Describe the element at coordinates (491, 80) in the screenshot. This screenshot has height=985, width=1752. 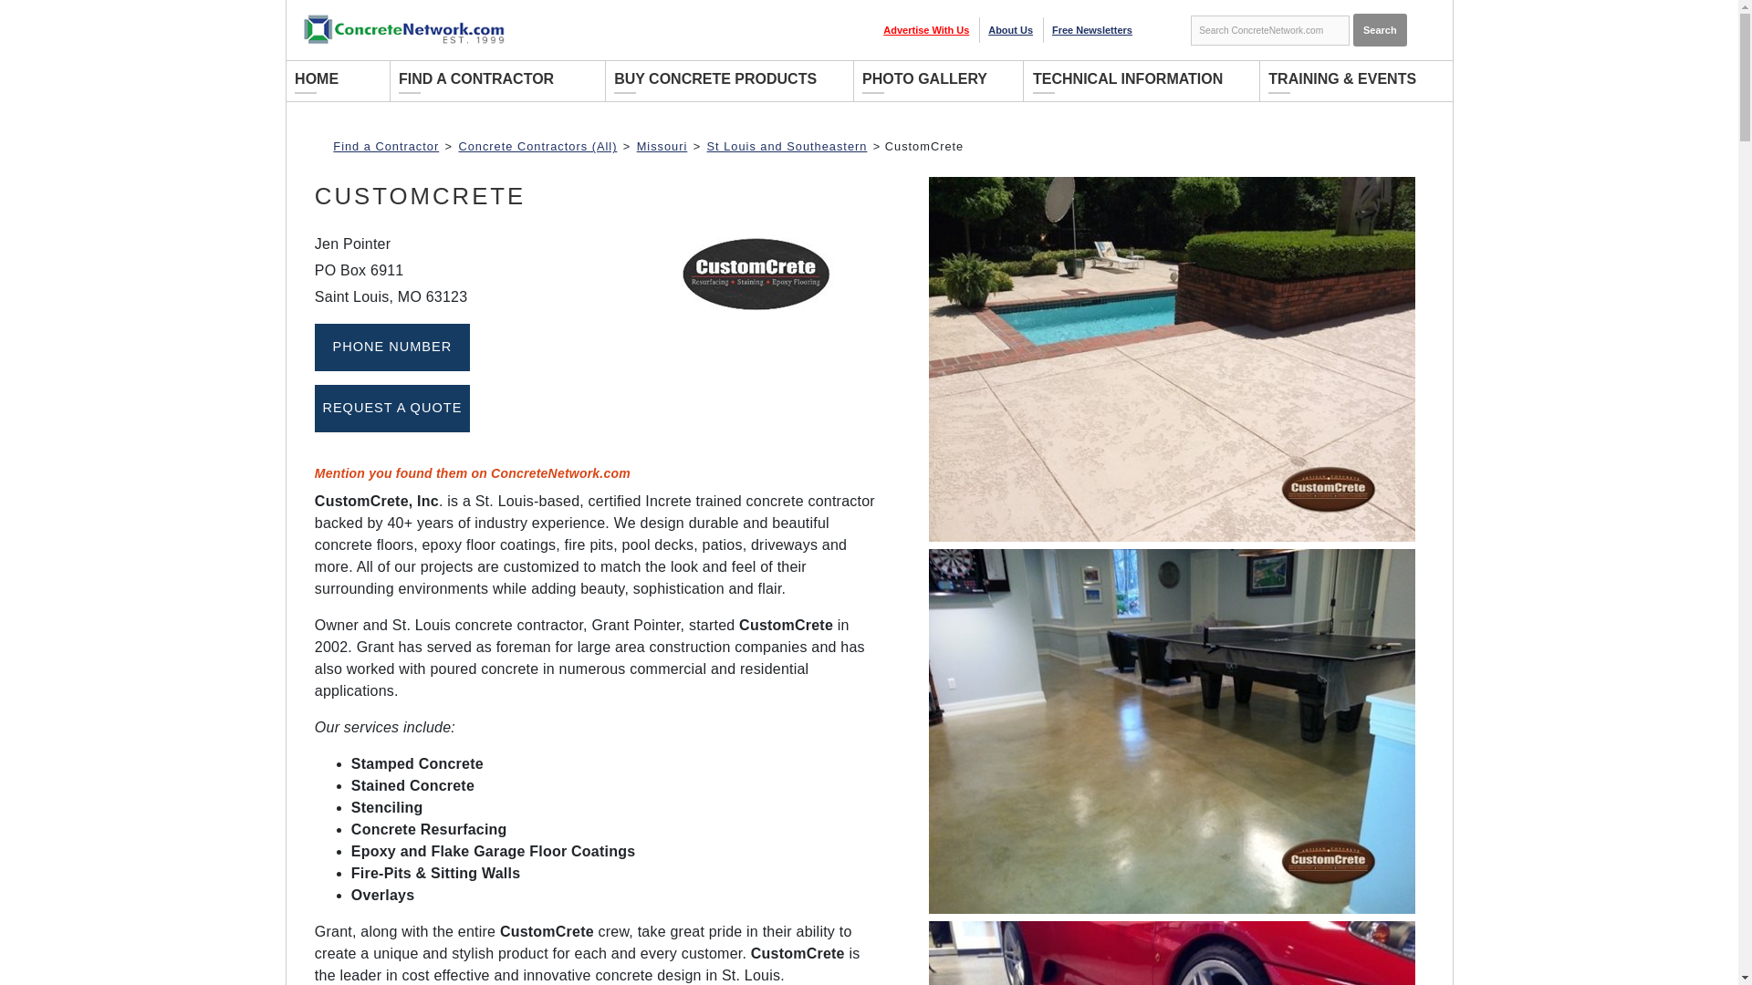
I see `FIND A CONTRACTOR` at that location.